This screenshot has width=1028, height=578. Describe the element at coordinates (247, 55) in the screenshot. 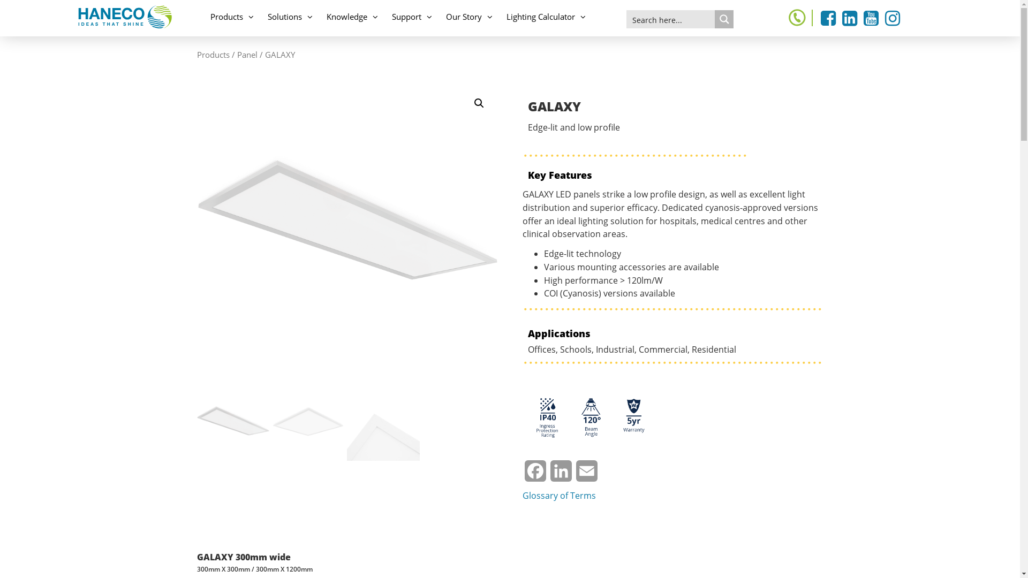

I see `Panel` at that location.